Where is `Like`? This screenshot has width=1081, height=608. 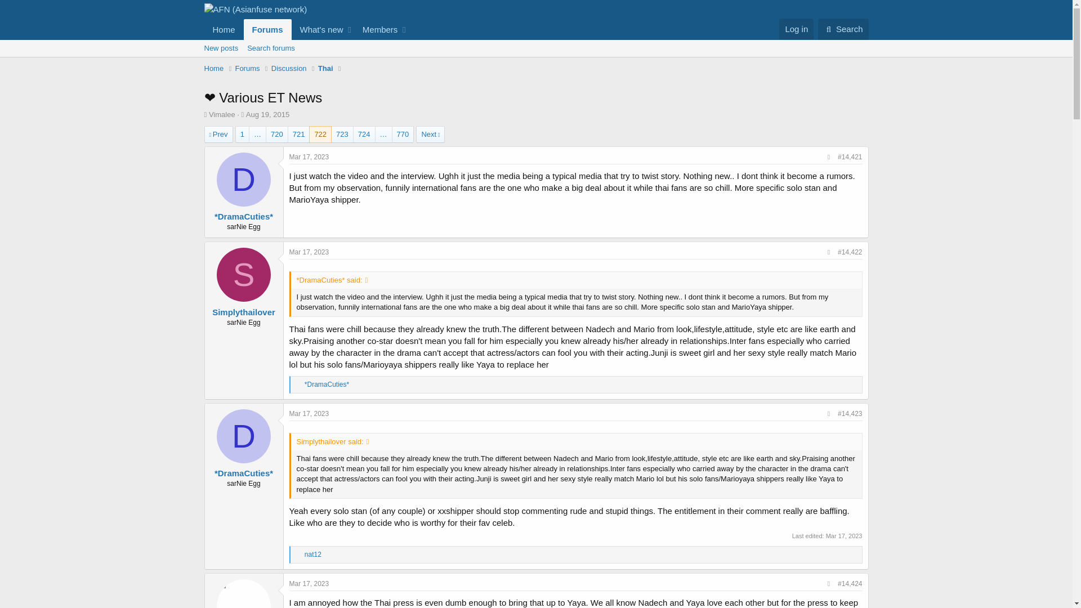
Like is located at coordinates (298, 385).